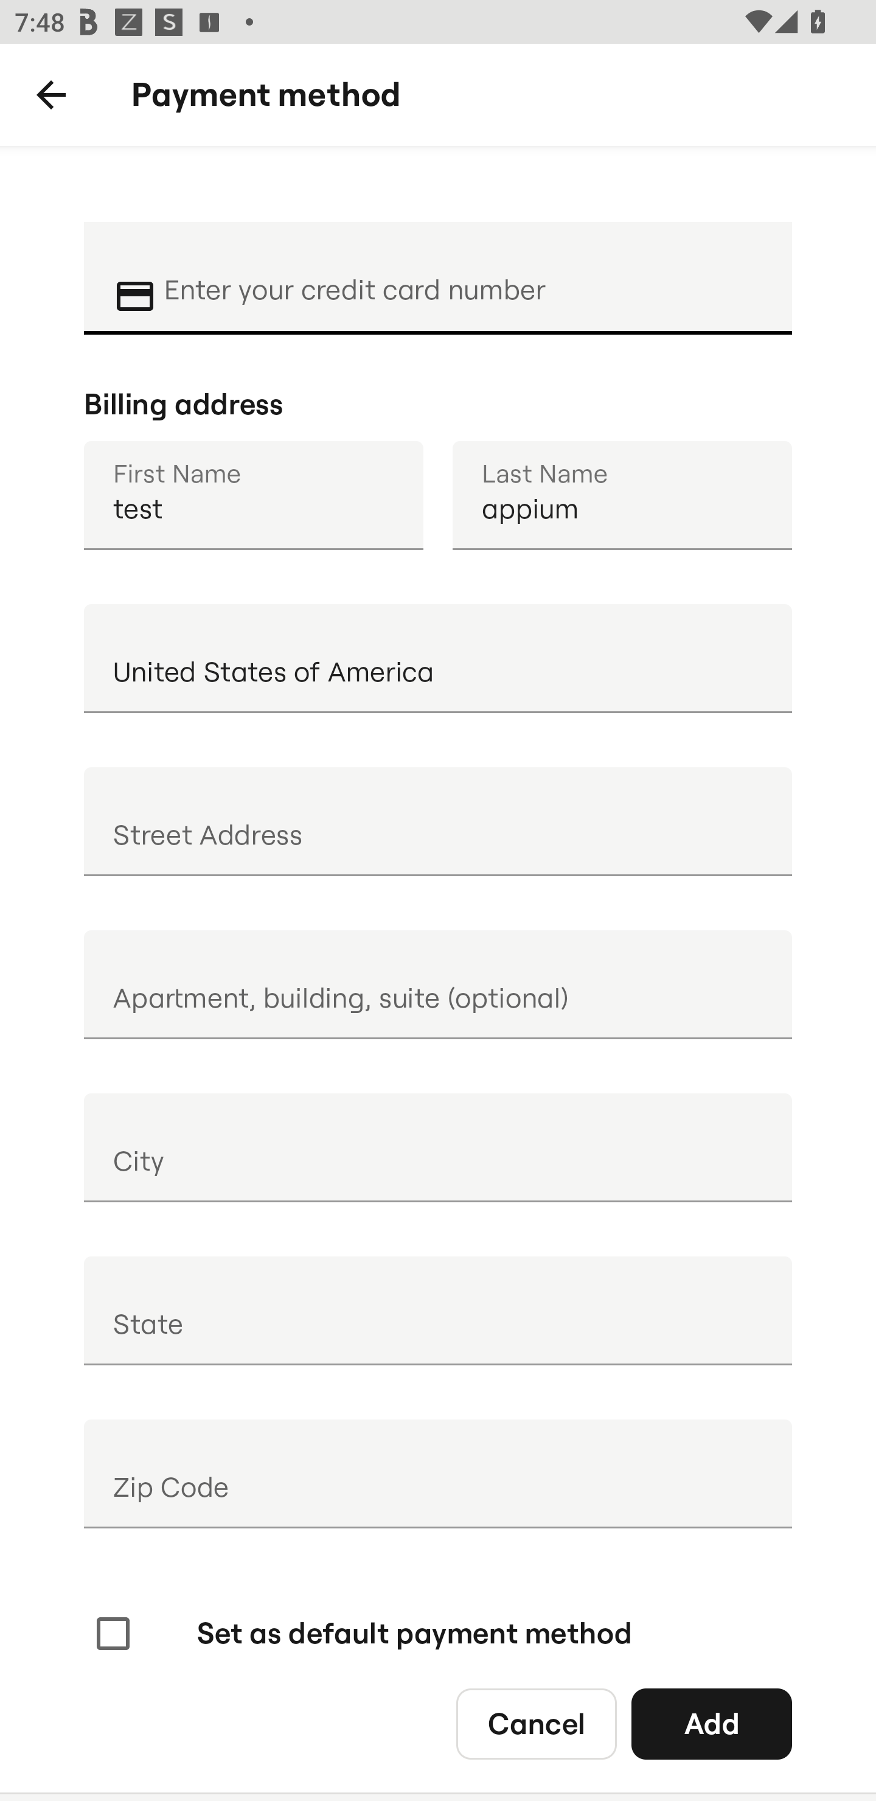  What do you see at coordinates (464, 276) in the screenshot?
I see `Enter your credit card number` at bounding box center [464, 276].